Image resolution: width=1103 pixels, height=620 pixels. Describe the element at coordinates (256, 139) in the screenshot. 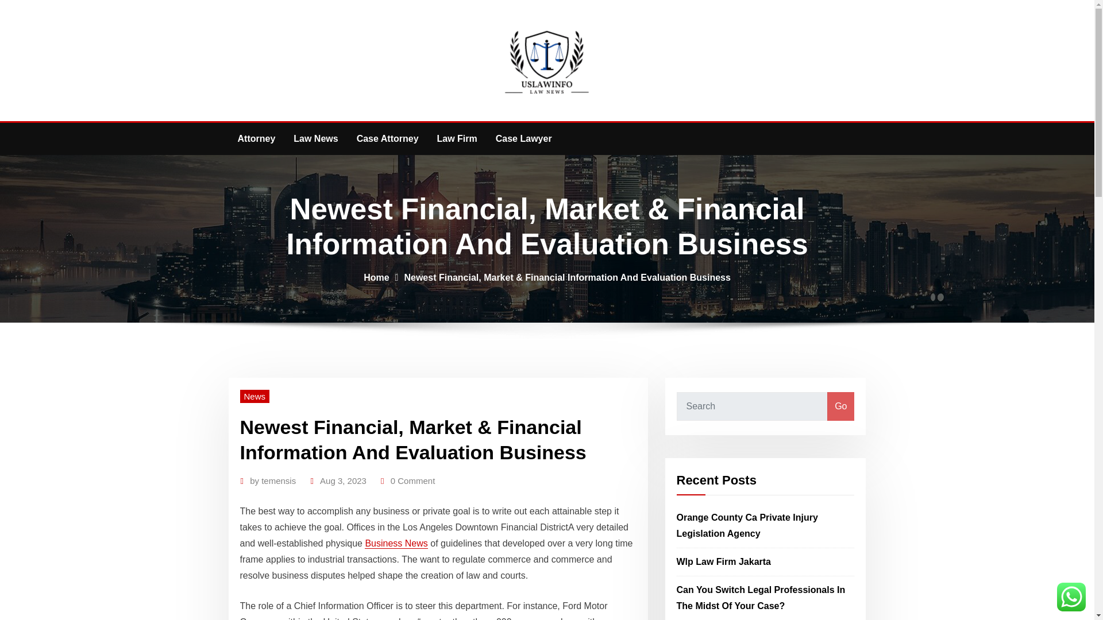

I see `Attorney` at that location.